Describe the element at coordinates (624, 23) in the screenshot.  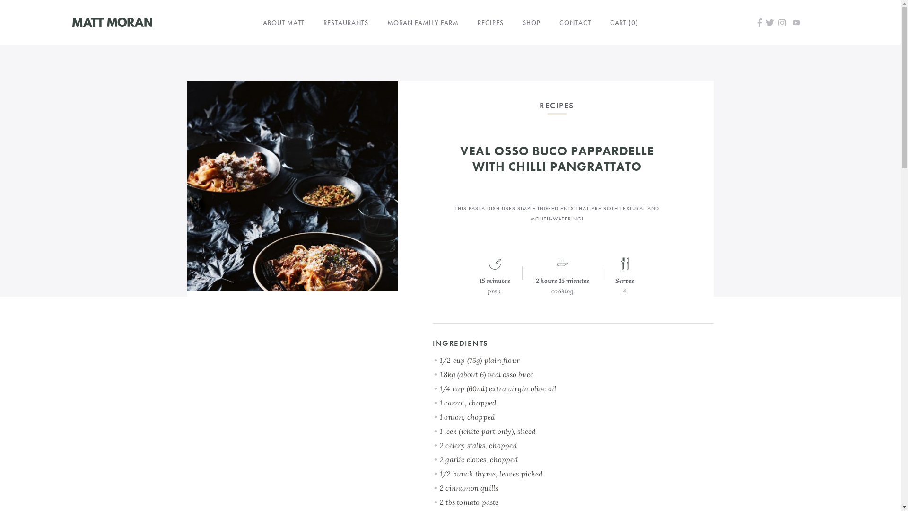
I see `CART (0)` at that location.